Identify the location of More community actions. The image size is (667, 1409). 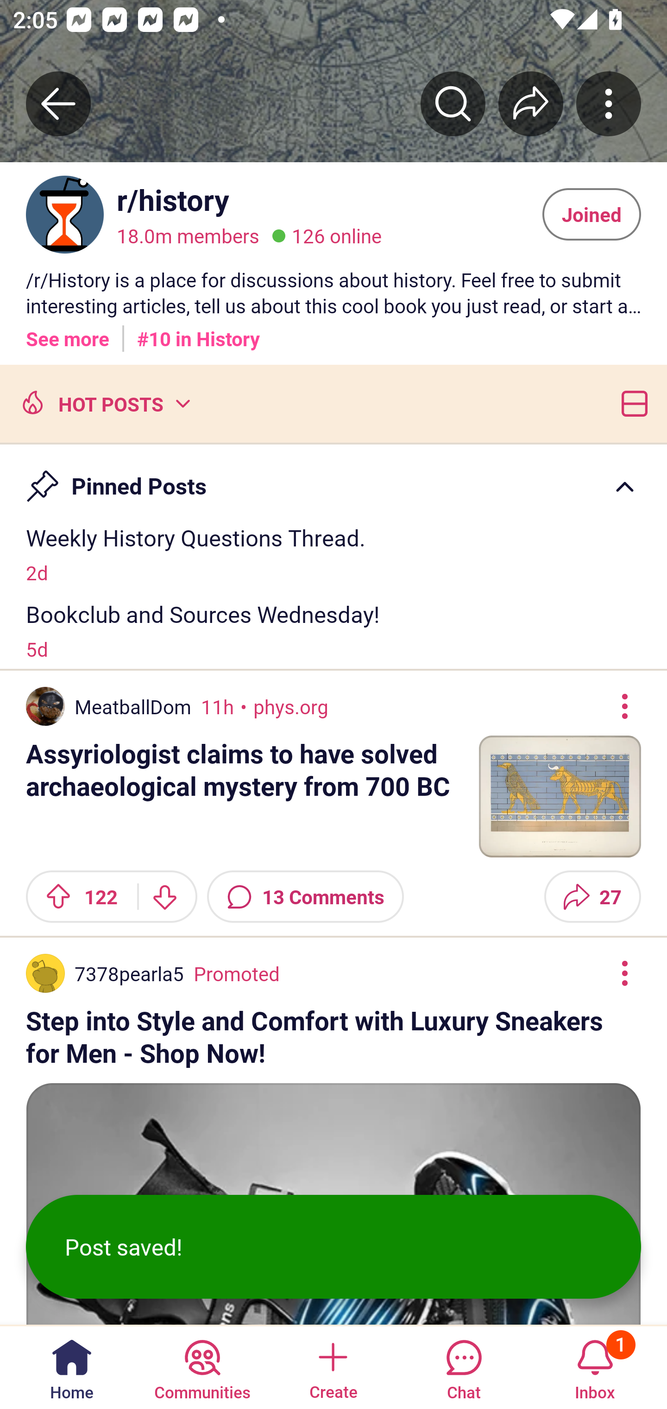
(609, 103).